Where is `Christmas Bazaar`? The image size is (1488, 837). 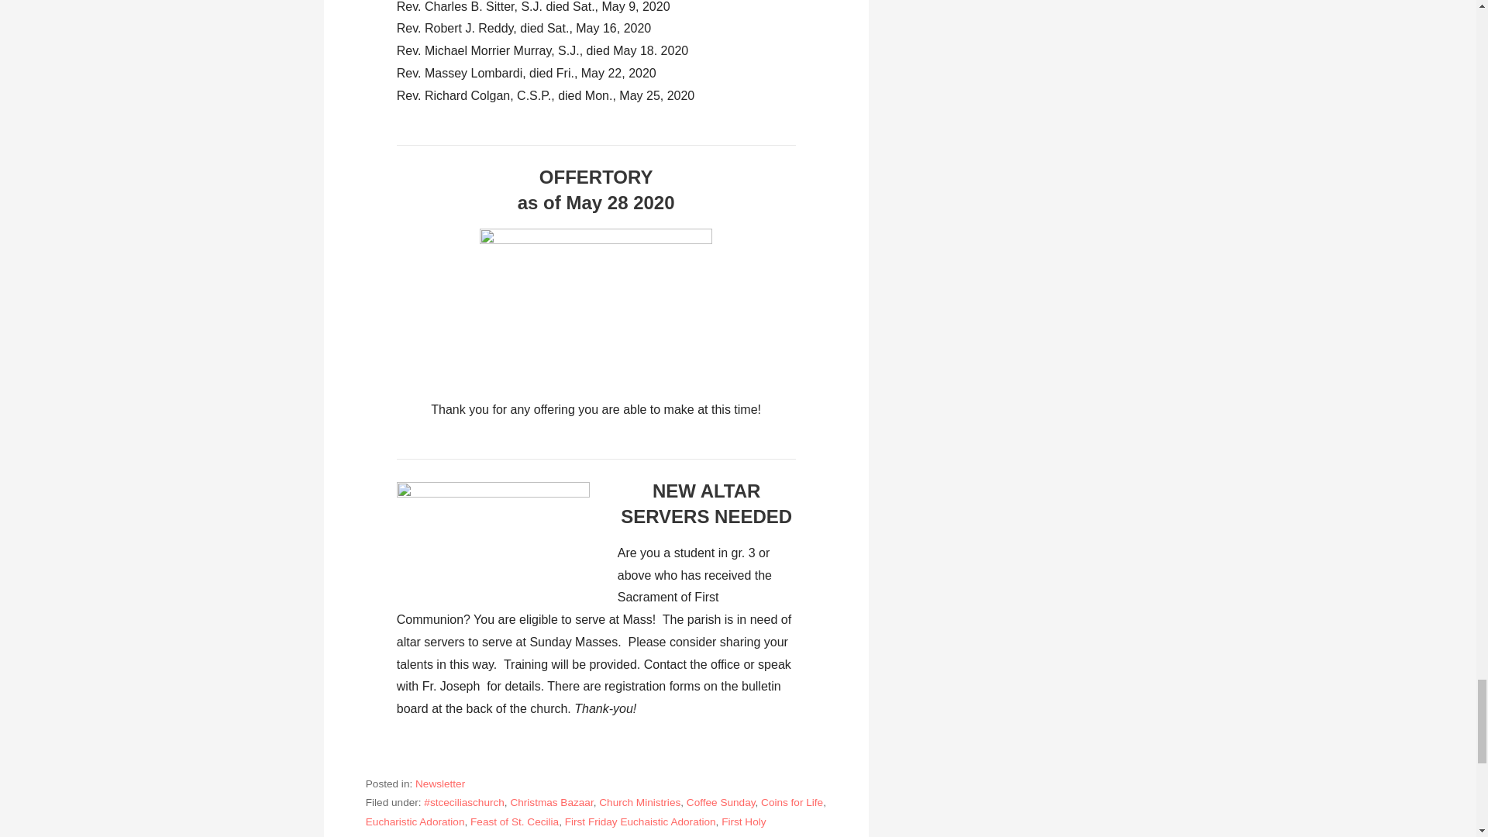 Christmas Bazaar is located at coordinates (551, 803).